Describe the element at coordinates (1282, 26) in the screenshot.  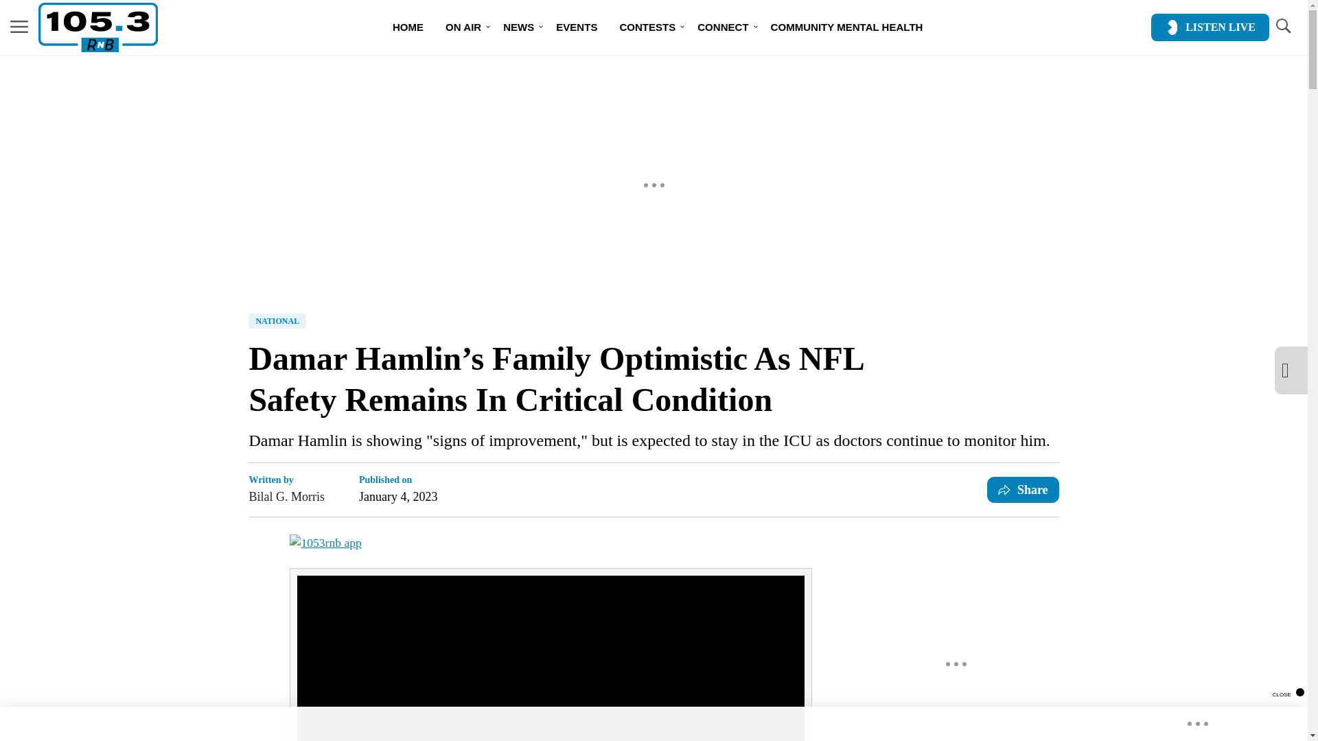
I see `TOGGLE SEARCH` at that location.